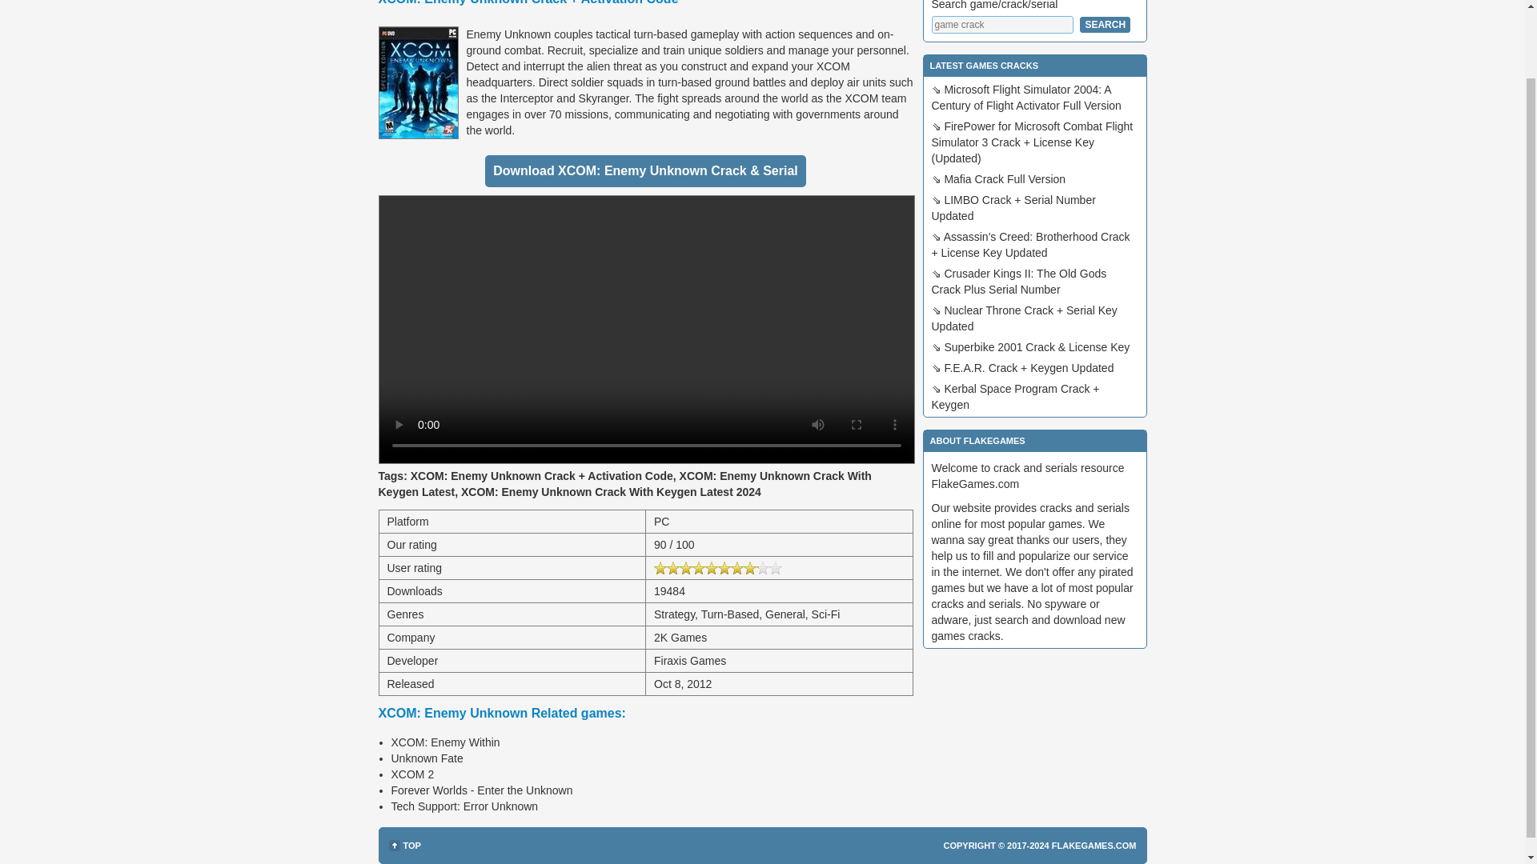 This screenshot has height=864, width=1537. Describe the element at coordinates (1105, 24) in the screenshot. I see `Search` at that location.